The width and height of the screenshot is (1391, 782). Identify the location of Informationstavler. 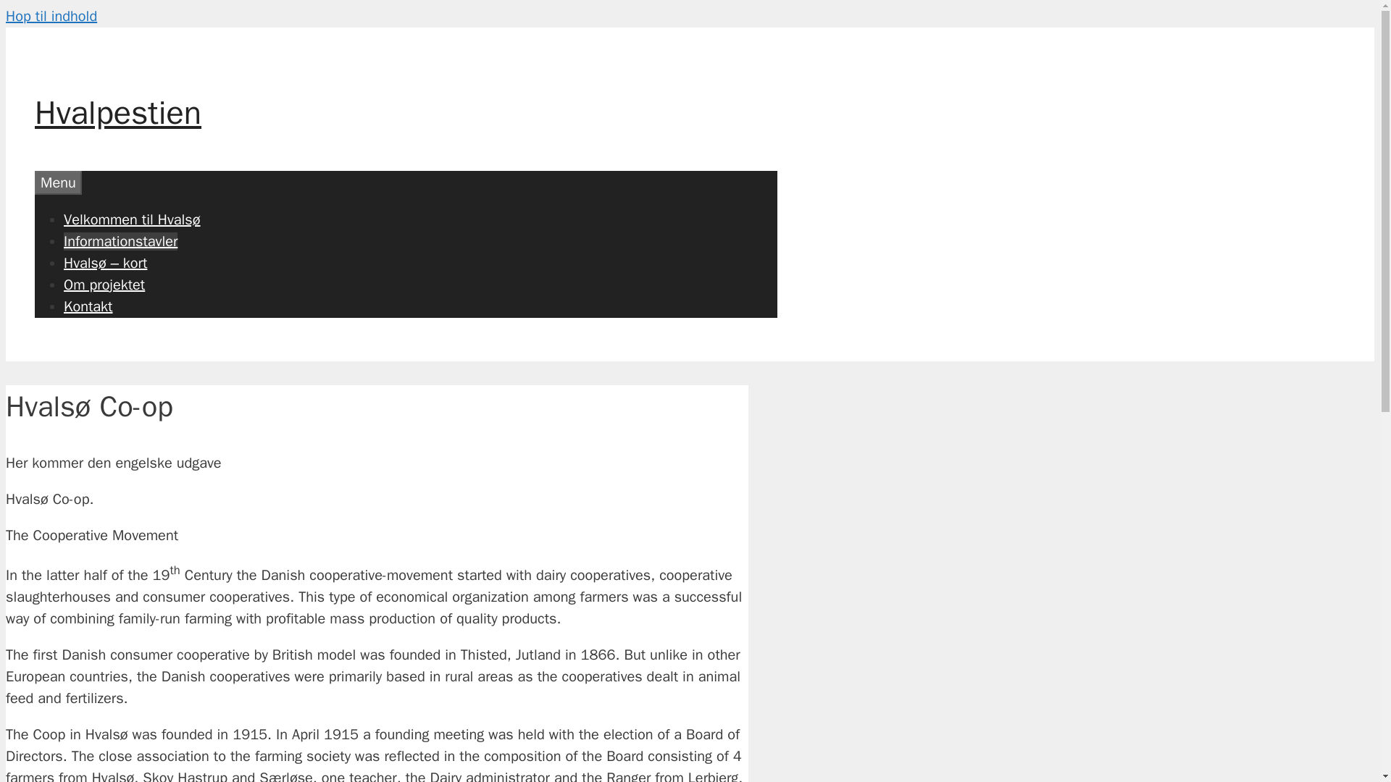
(120, 240).